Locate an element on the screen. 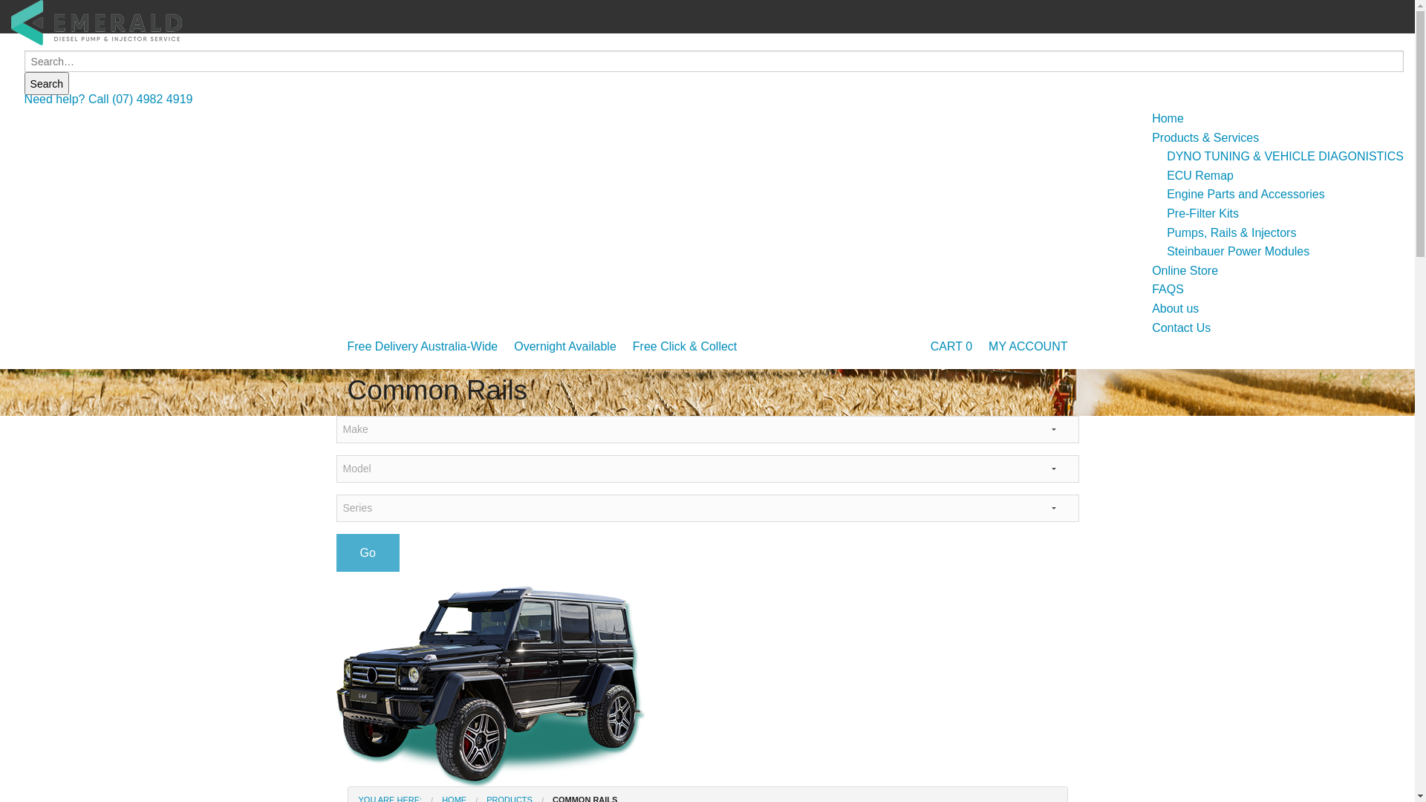  Emerald Diesel Pump & Injector Service is located at coordinates (97, 22).